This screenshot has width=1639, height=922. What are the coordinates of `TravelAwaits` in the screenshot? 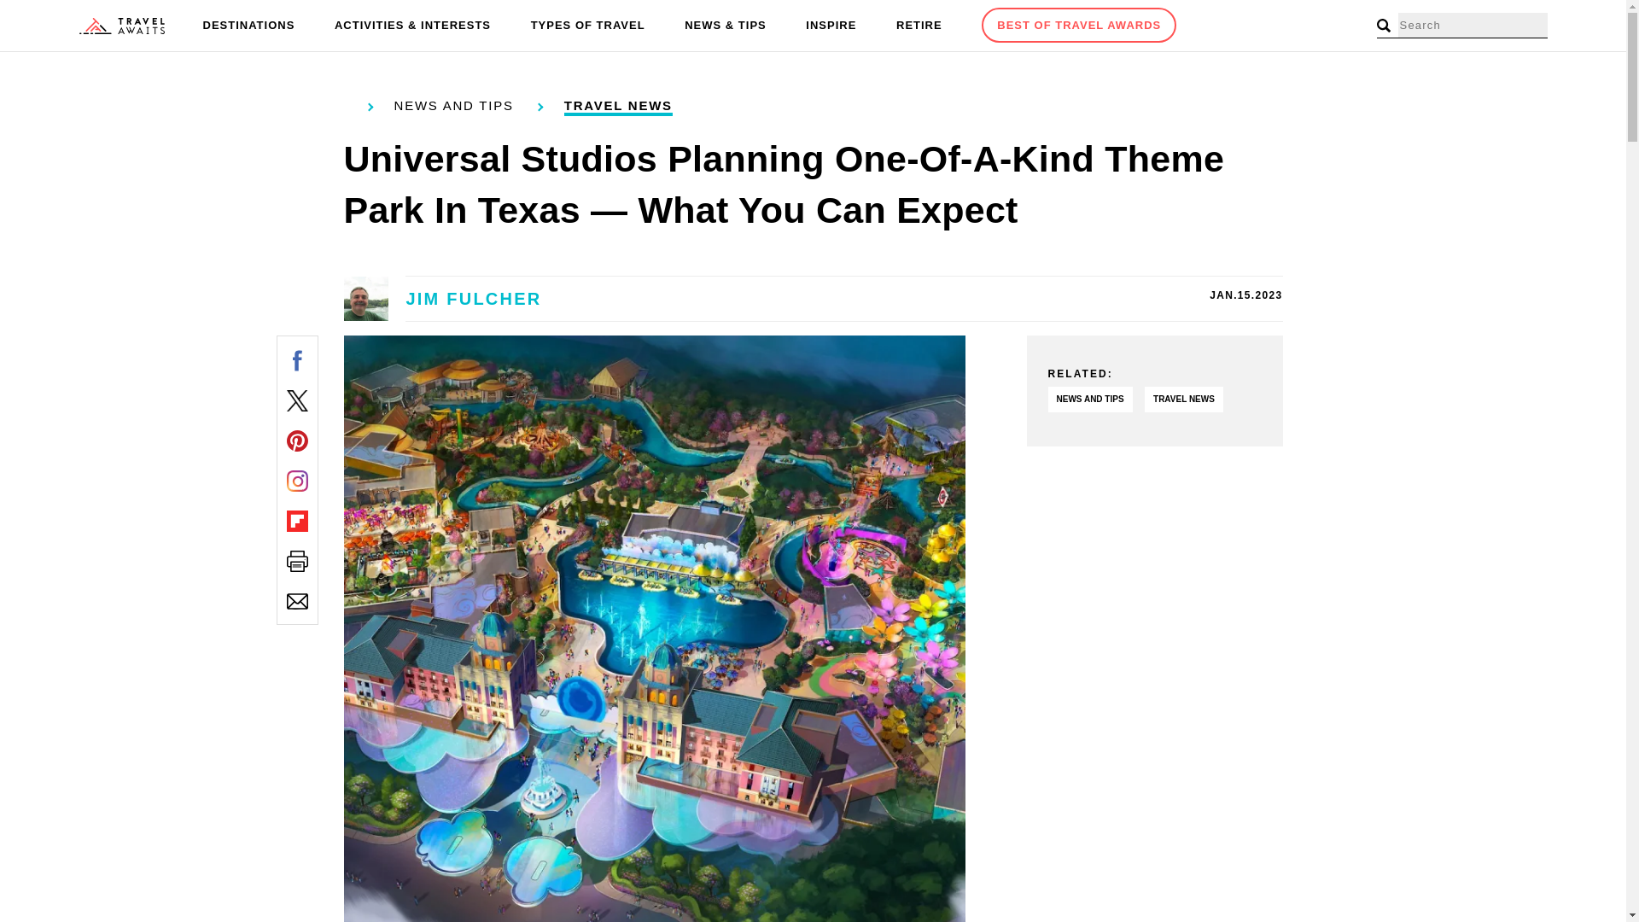 It's located at (121, 26).